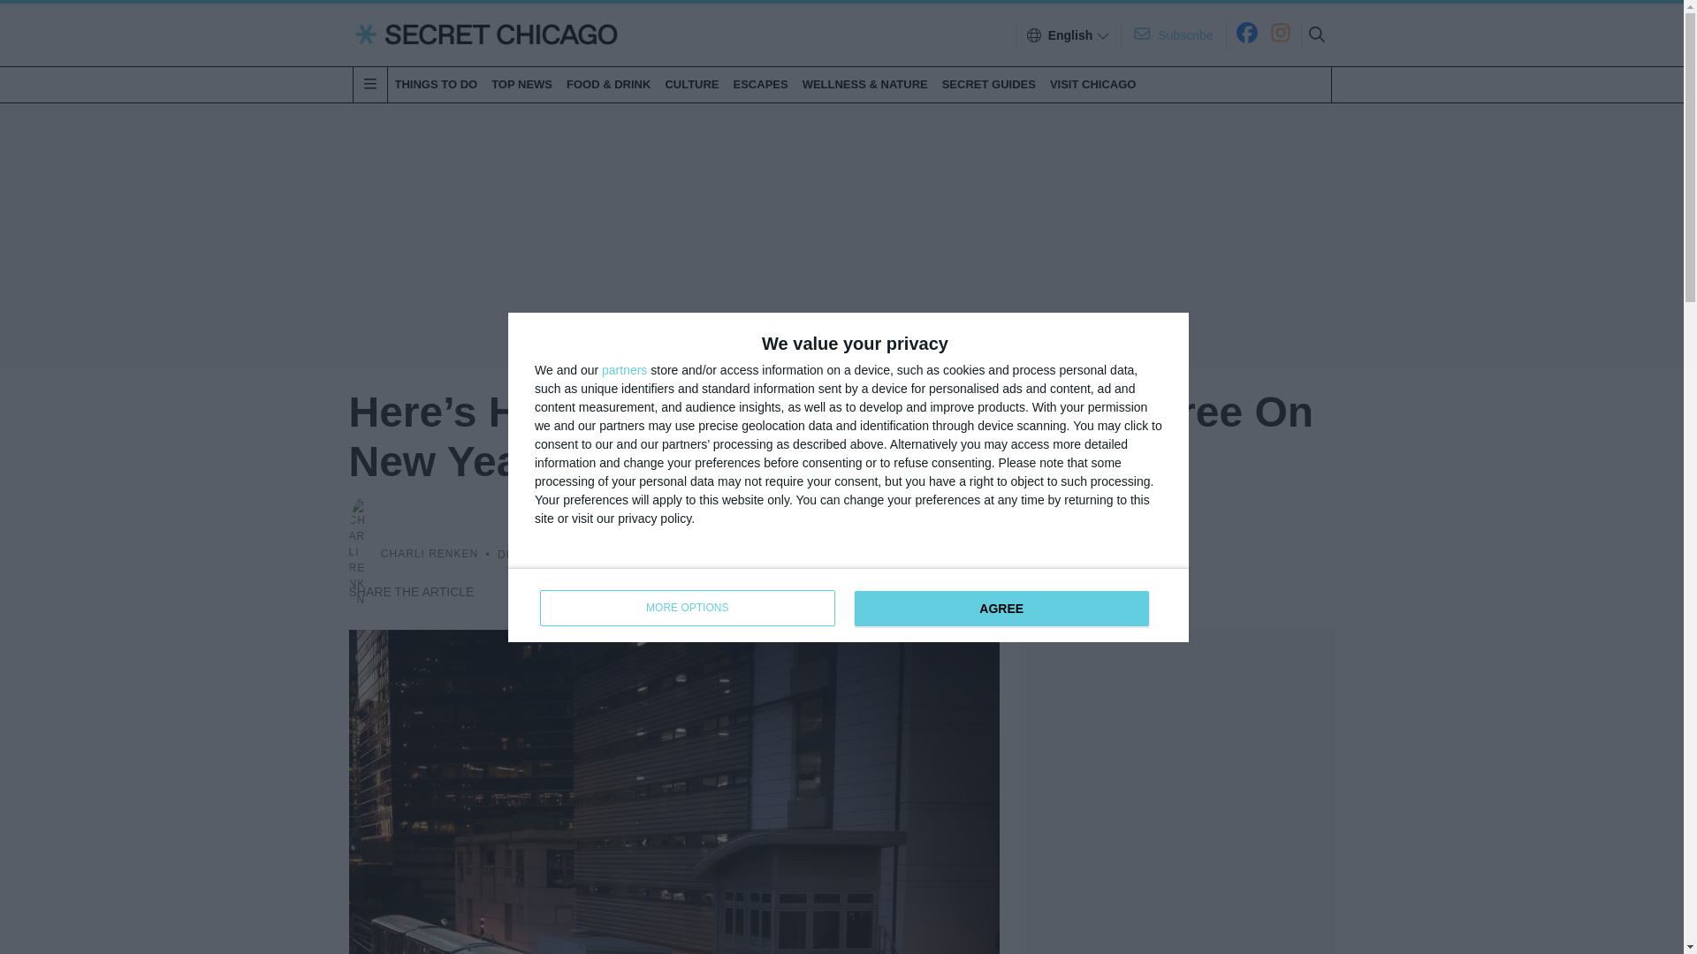 This screenshot has width=1697, height=954. What do you see at coordinates (760, 84) in the screenshot?
I see `CULTURE` at bounding box center [760, 84].